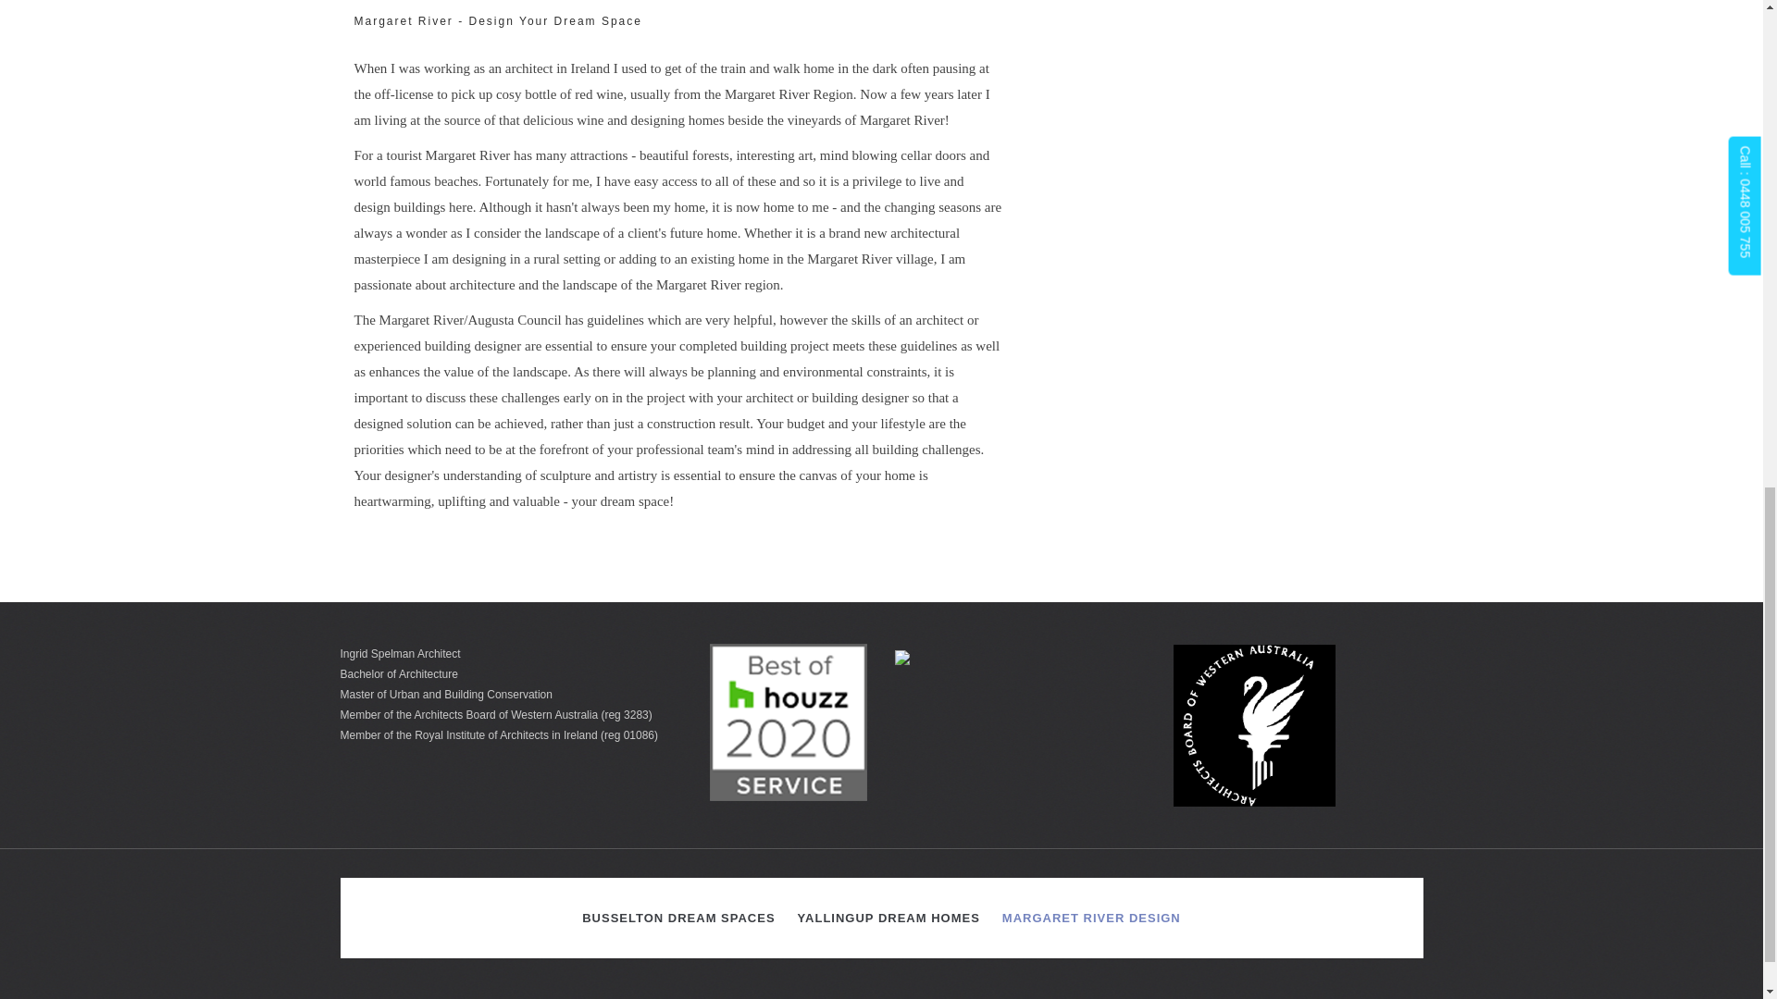 The height and width of the screenshot is (999, 1777). I want to click on Your dream space in Margaret River, so click(1092, 918).